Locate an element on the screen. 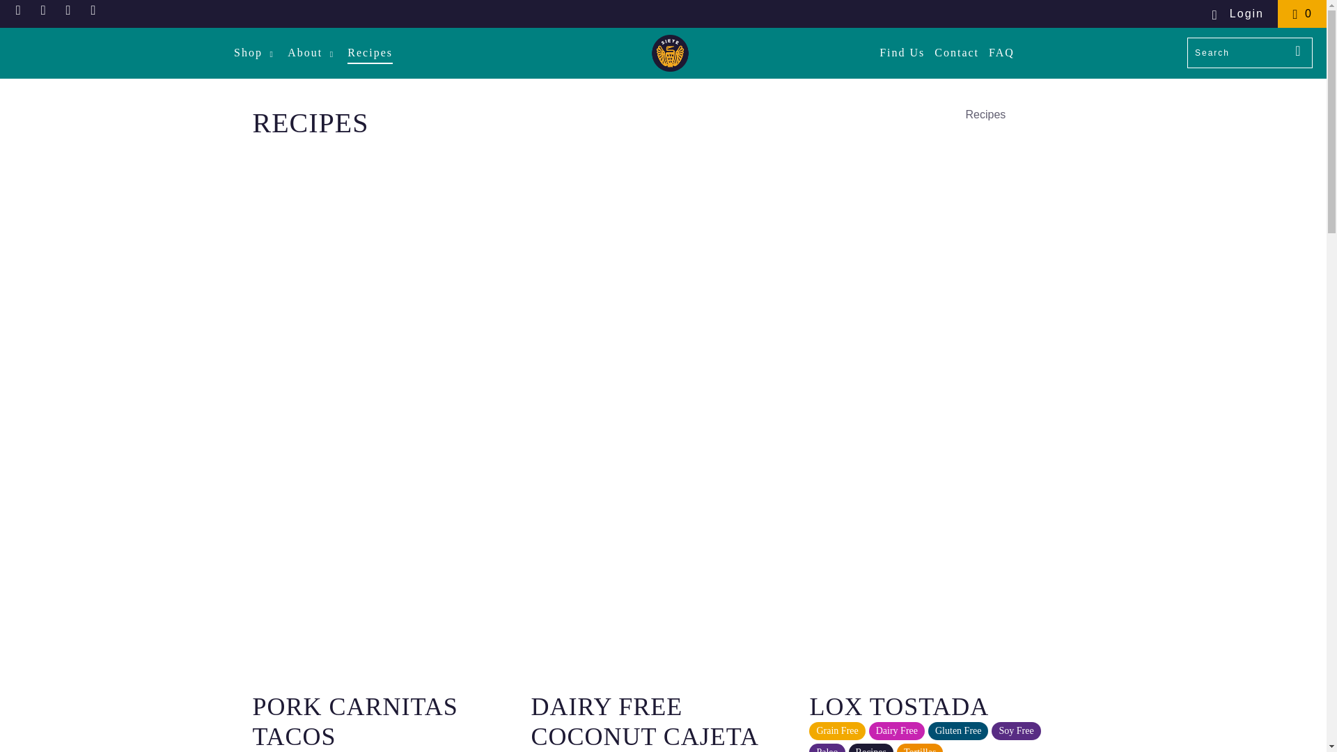  Recipes is located at coordinates (311, 123).